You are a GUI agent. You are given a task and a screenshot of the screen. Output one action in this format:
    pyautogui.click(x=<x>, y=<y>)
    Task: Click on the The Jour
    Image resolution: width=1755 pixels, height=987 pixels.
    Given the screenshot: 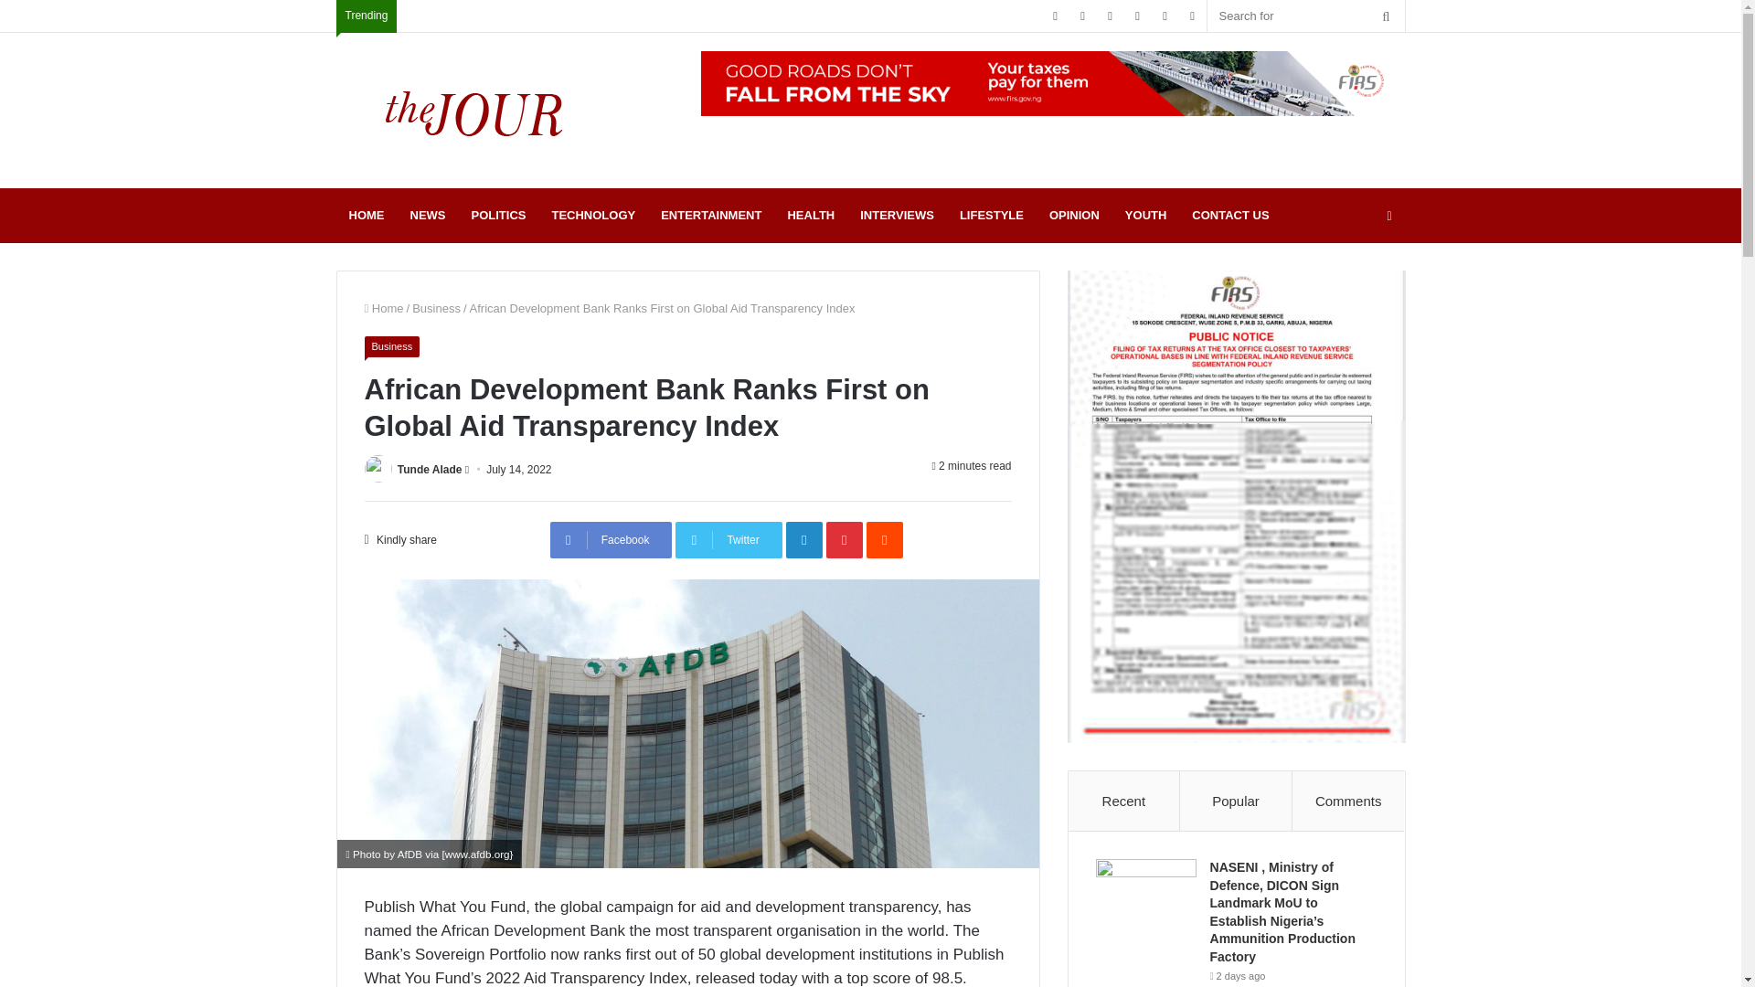 What is the action you would take?
    pyautogui.click(x=473, y=110)
    